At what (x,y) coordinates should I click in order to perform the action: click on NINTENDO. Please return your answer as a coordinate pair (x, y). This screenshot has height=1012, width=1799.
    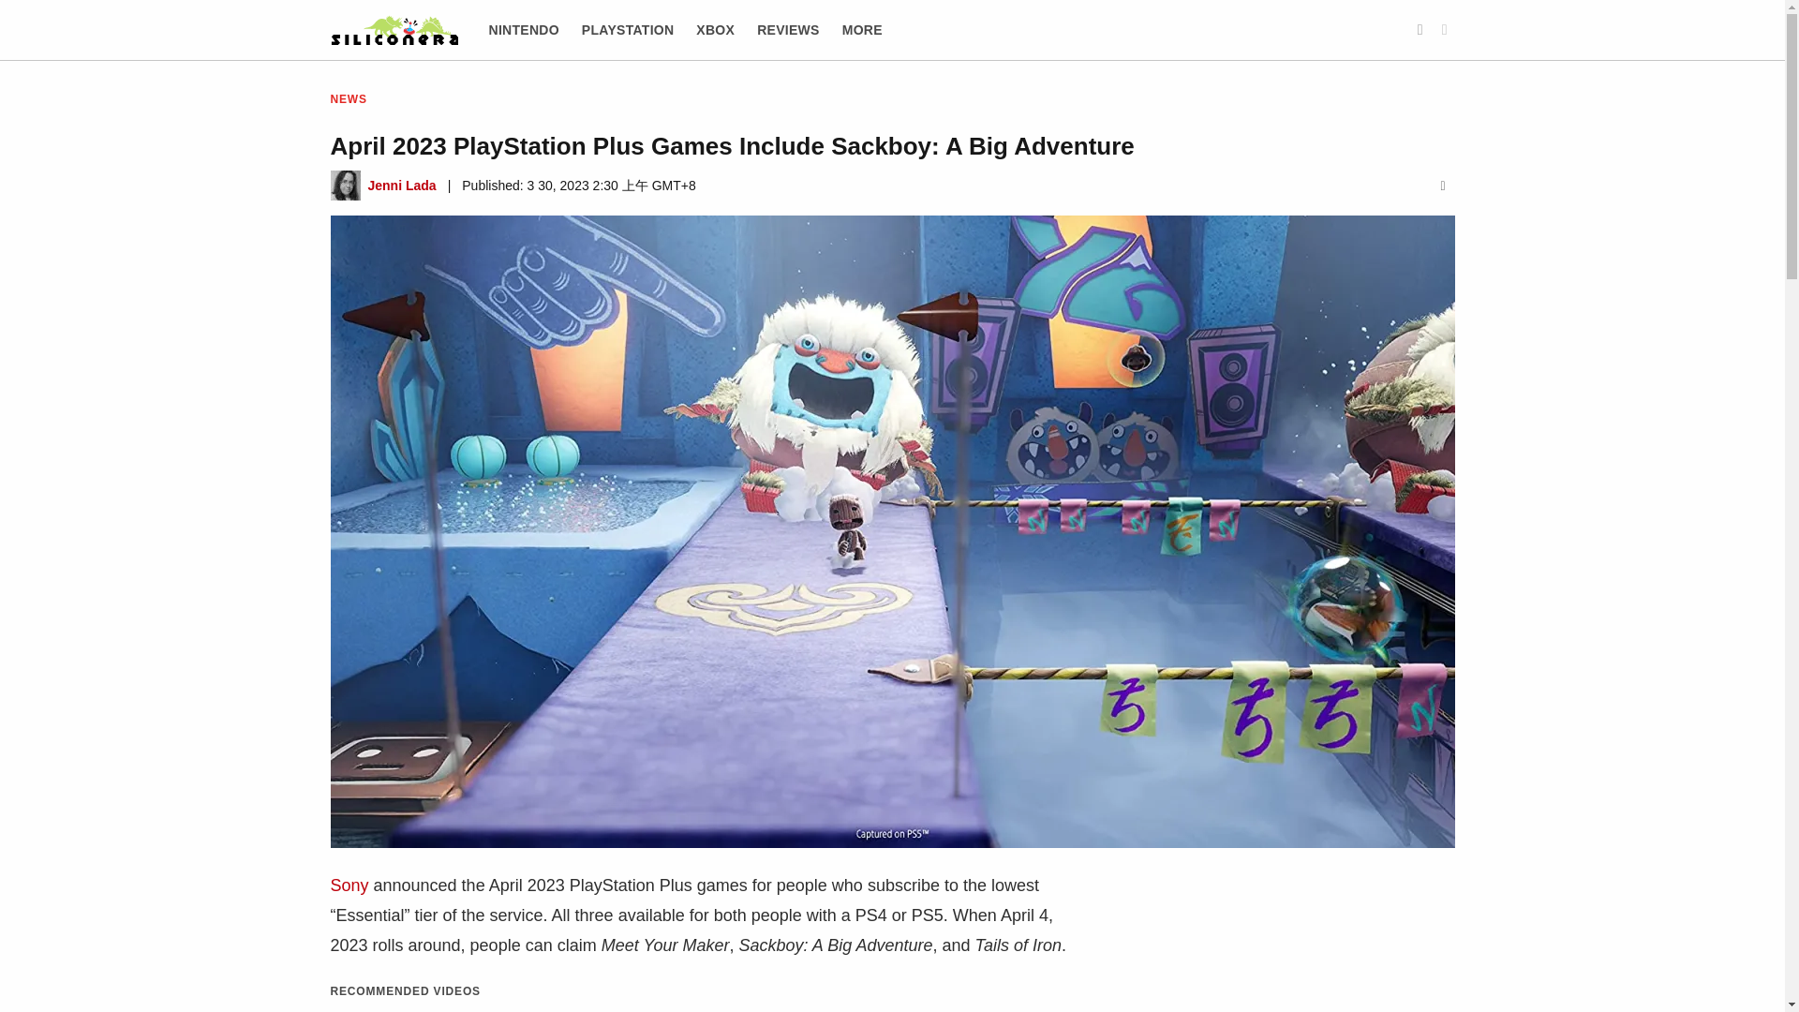
    Looking at the image, I should click on (525, 29).